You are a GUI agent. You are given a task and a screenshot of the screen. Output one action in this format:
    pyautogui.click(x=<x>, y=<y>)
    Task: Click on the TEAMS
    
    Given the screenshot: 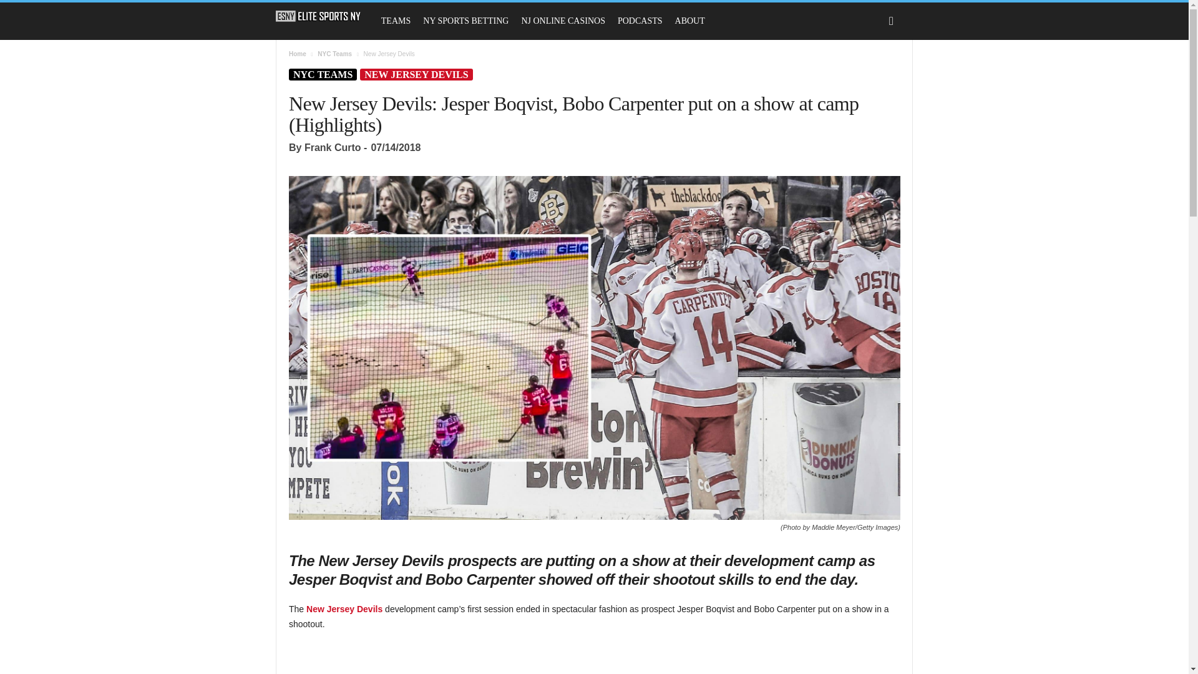 What is the action you would take?
    pyautogui.click(x=396, y=21)
    